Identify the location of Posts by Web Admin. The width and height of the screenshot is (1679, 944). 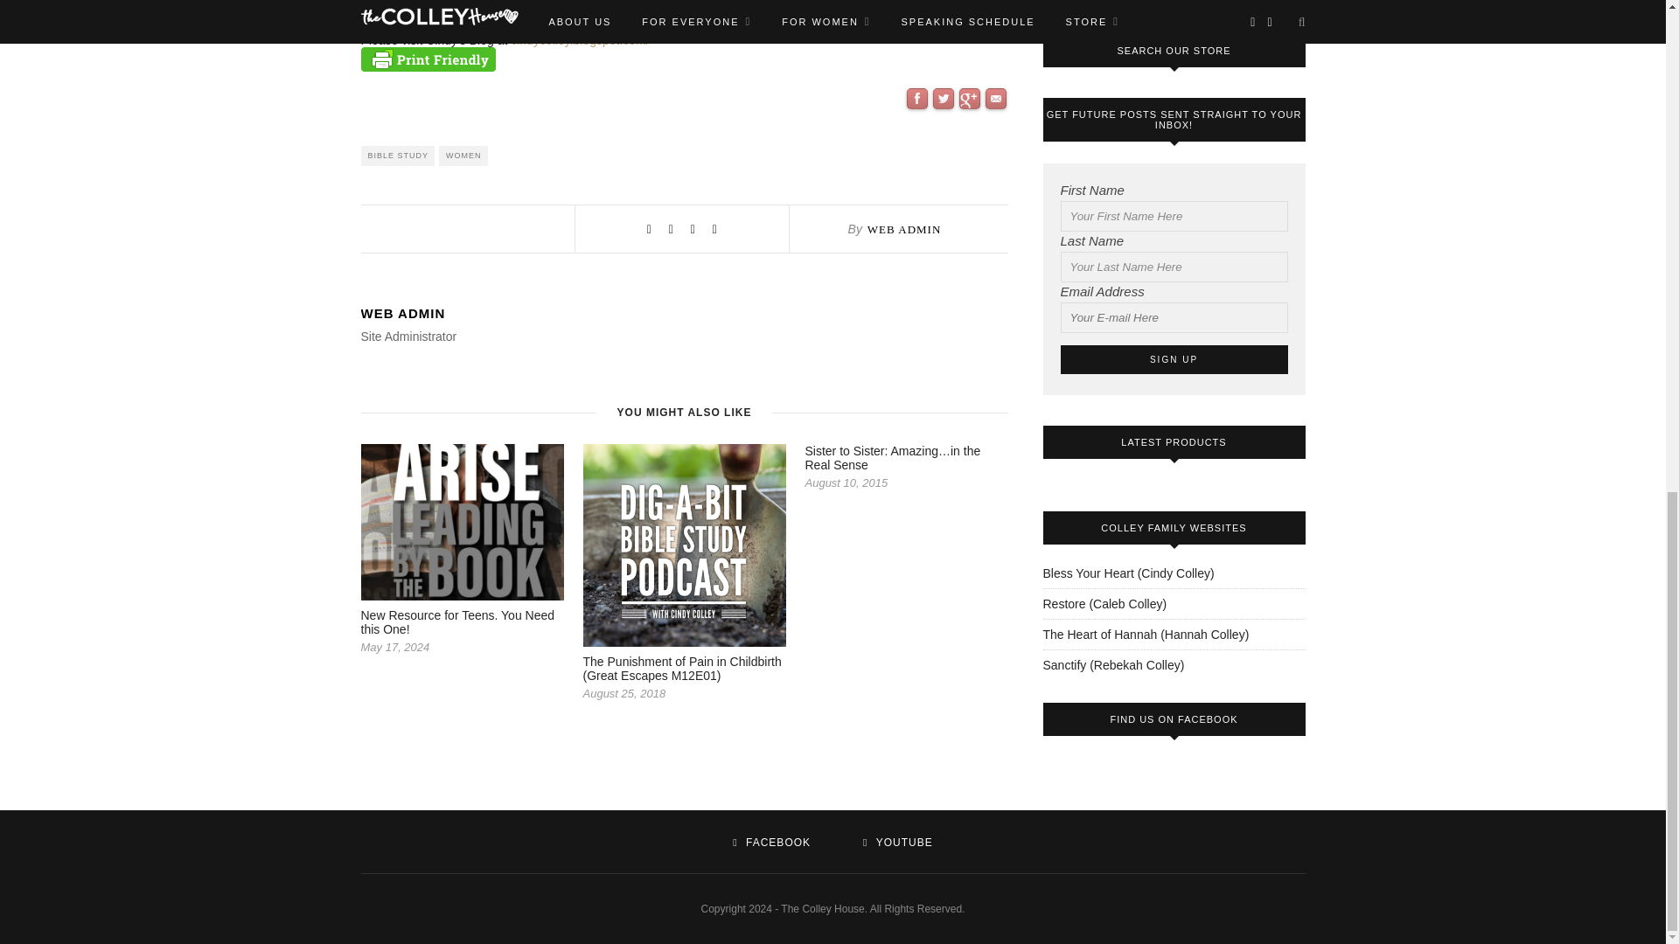
(904, 229).